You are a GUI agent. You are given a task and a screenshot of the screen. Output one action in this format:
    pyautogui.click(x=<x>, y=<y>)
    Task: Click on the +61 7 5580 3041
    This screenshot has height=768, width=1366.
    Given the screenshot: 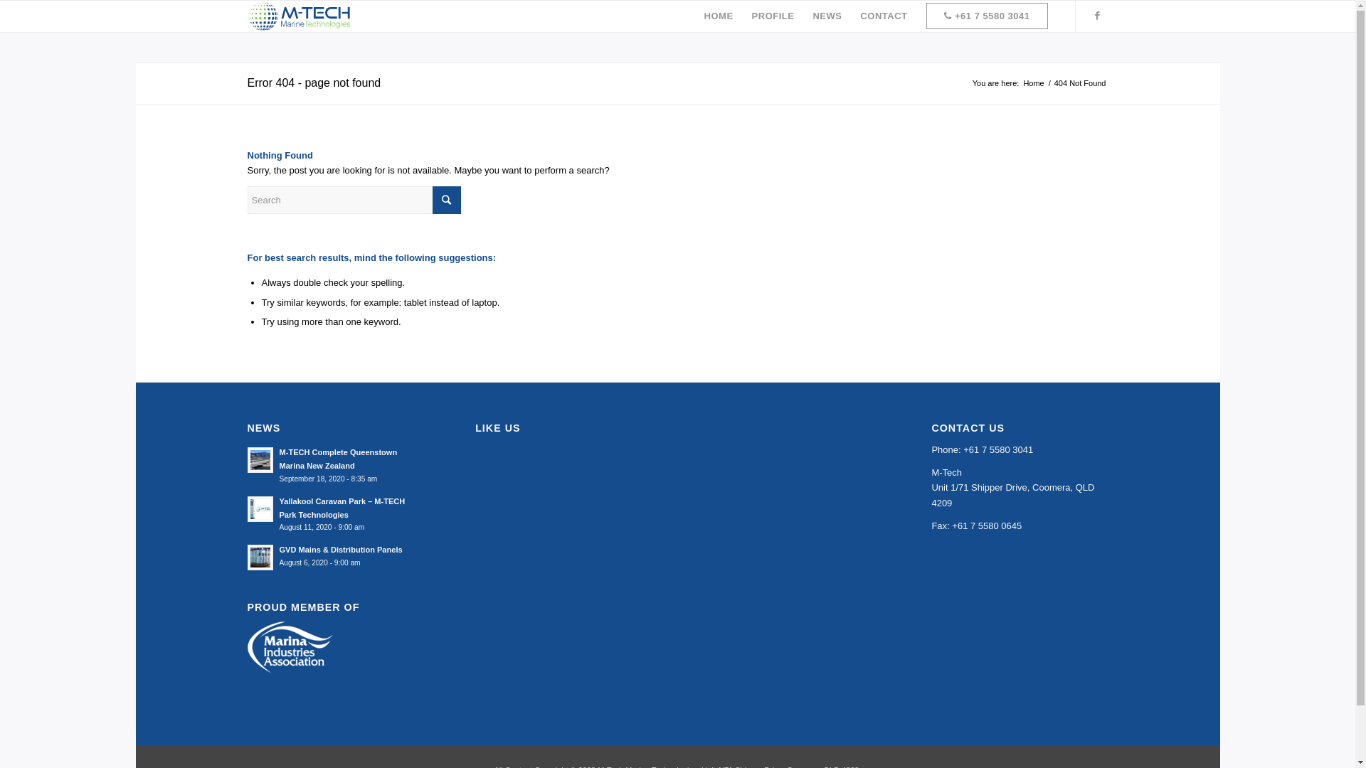 What is the action you would take?
    pyautogui.click(x=988, y=16)
    